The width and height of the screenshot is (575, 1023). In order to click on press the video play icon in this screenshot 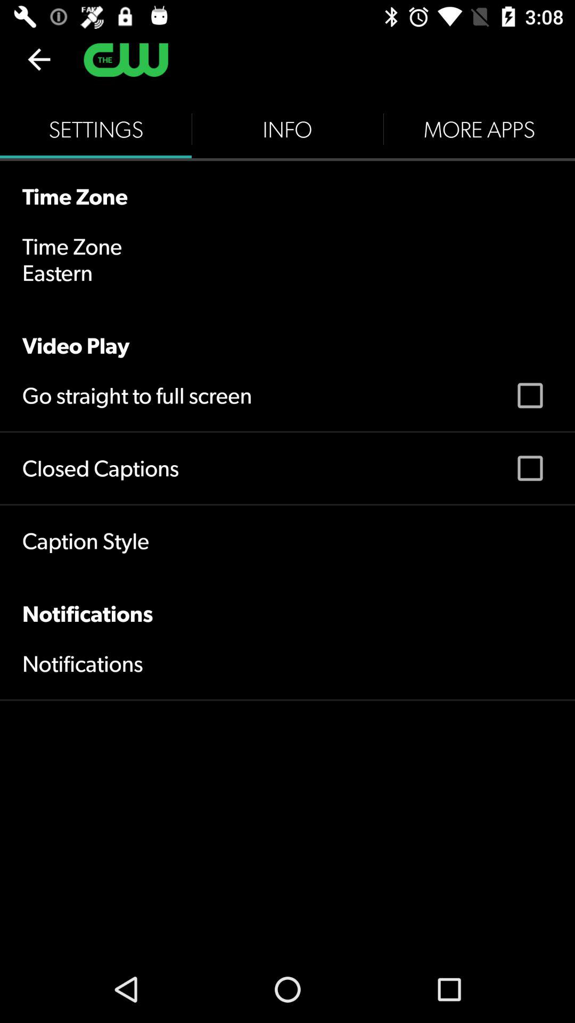, I will do `click(287, 334)`.